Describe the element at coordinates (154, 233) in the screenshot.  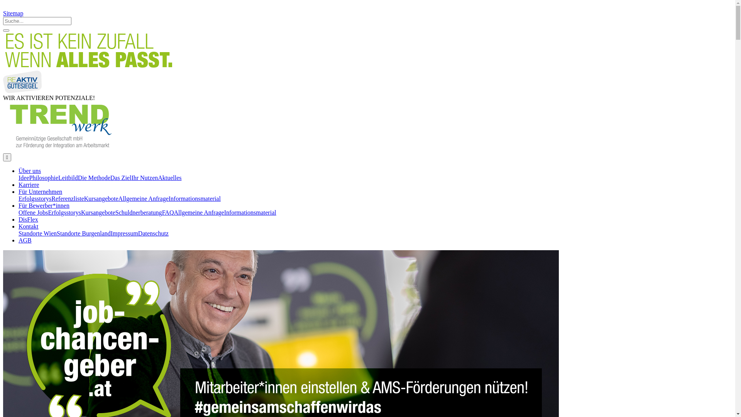
I see `Datenschutz` at that location.